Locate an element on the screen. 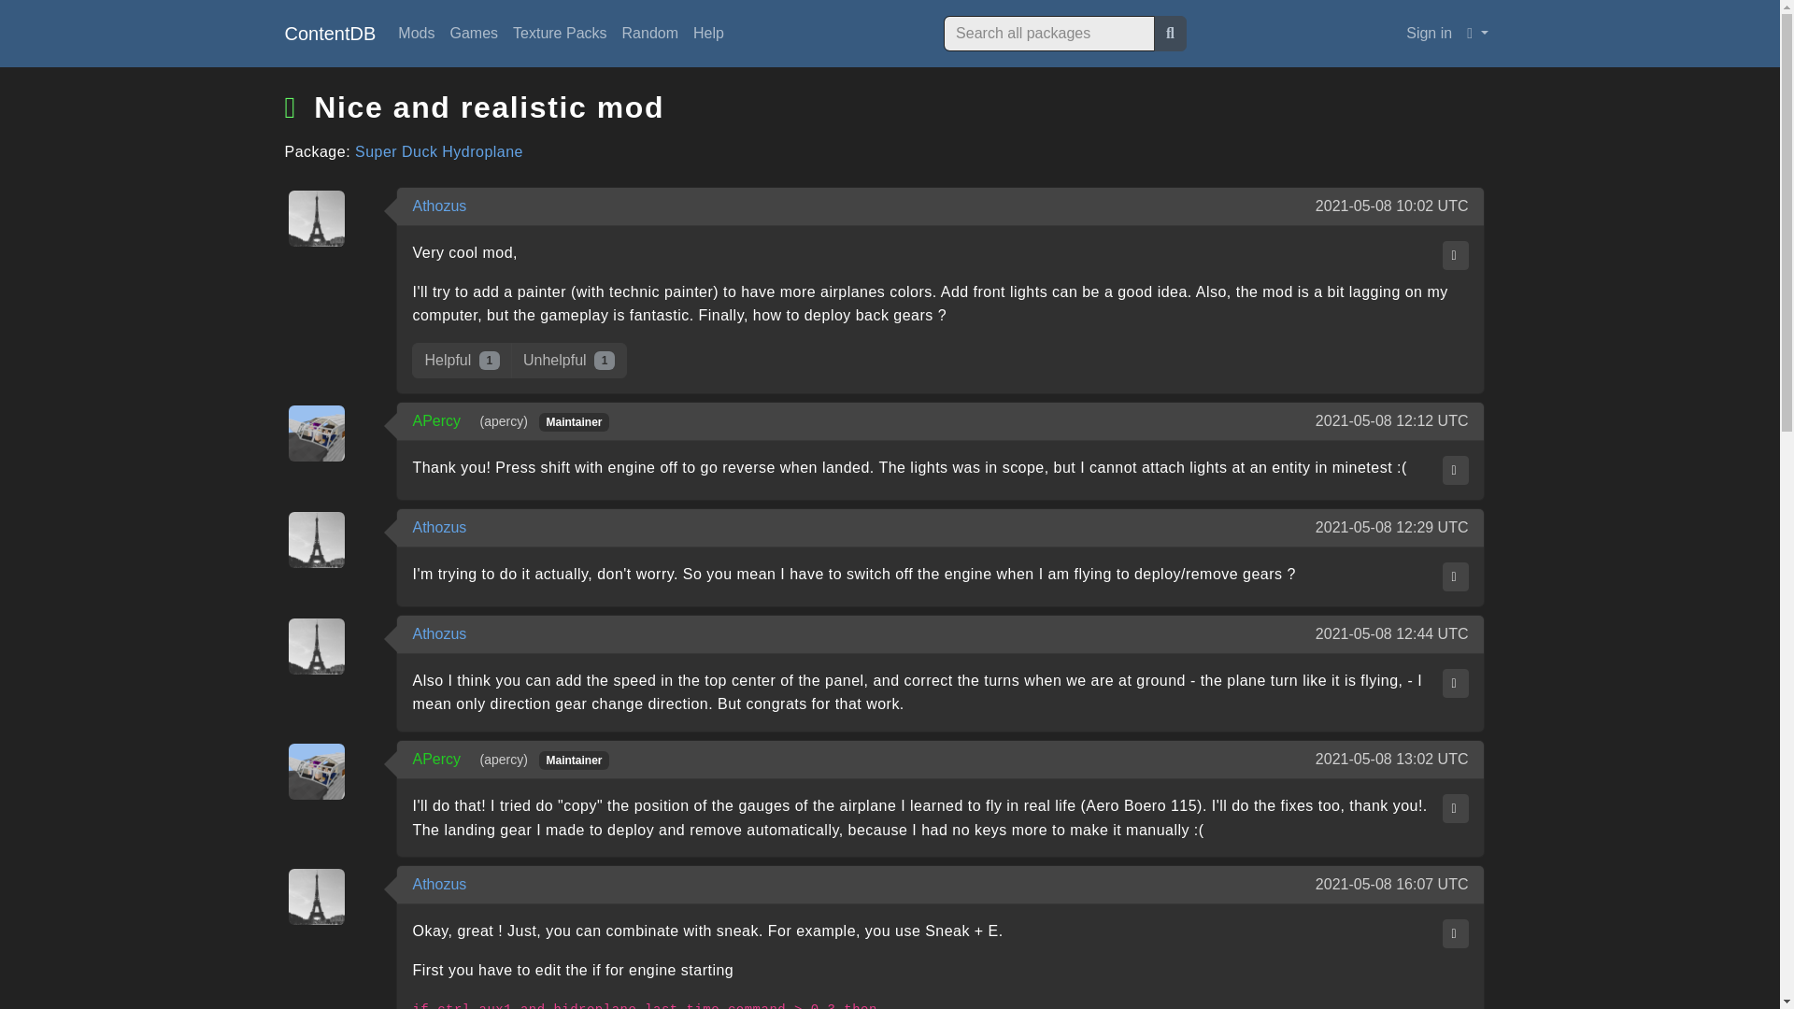  Help is located at coordinates (708, 34).